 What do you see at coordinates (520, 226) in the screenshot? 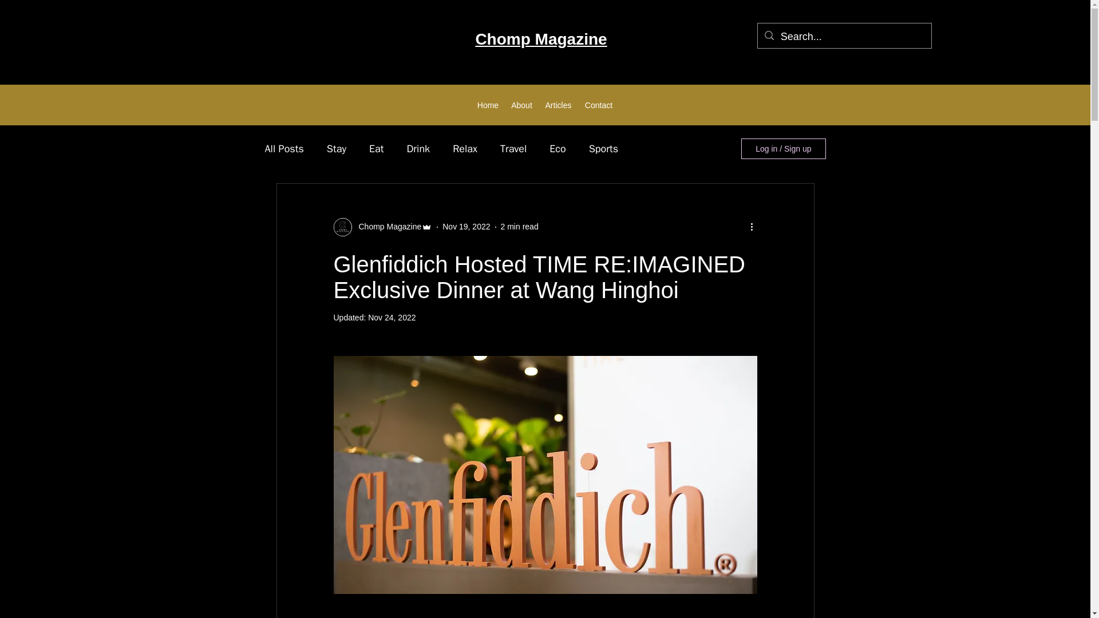
I see `2 min read` at bounding box center [520, 226].